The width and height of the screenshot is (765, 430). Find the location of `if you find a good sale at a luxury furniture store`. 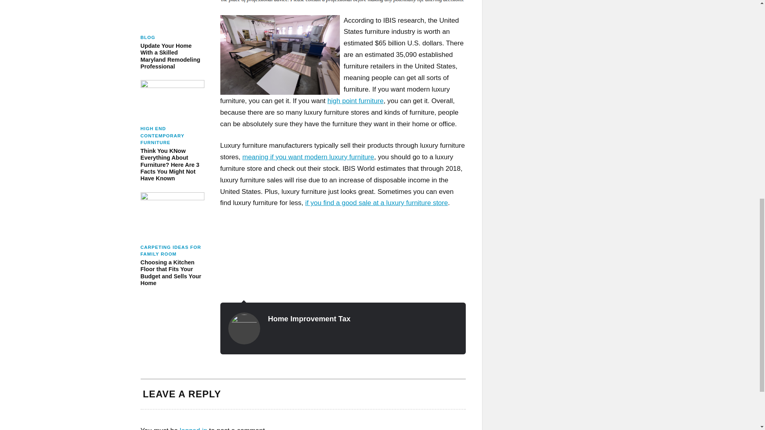

if you find a good sale at a luxury furniture store is located at coordinates (376, 203).